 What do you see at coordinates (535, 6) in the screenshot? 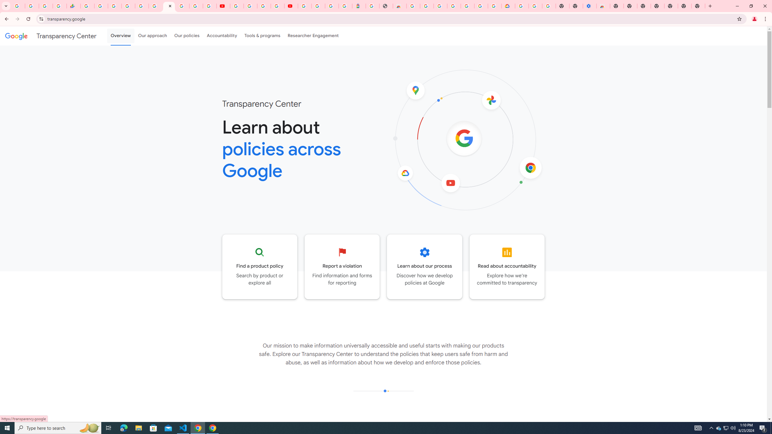
I see `Google Account Help` at bounding box center [535, 6].